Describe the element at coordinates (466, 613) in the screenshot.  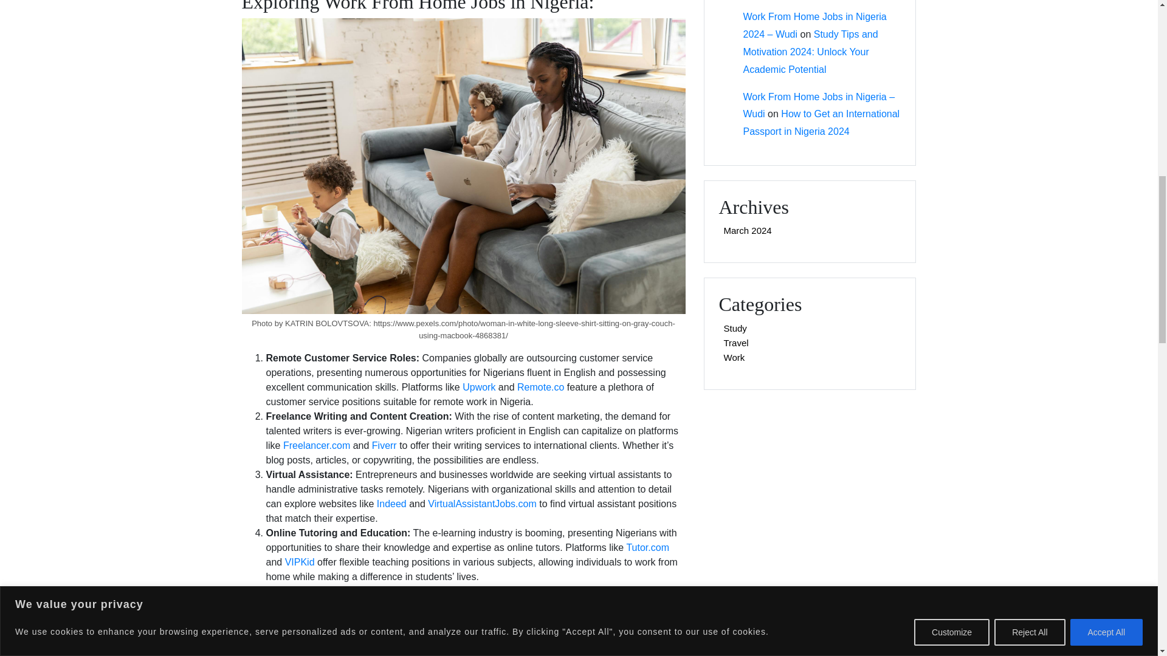
I see `Stack Overflow` at that location.